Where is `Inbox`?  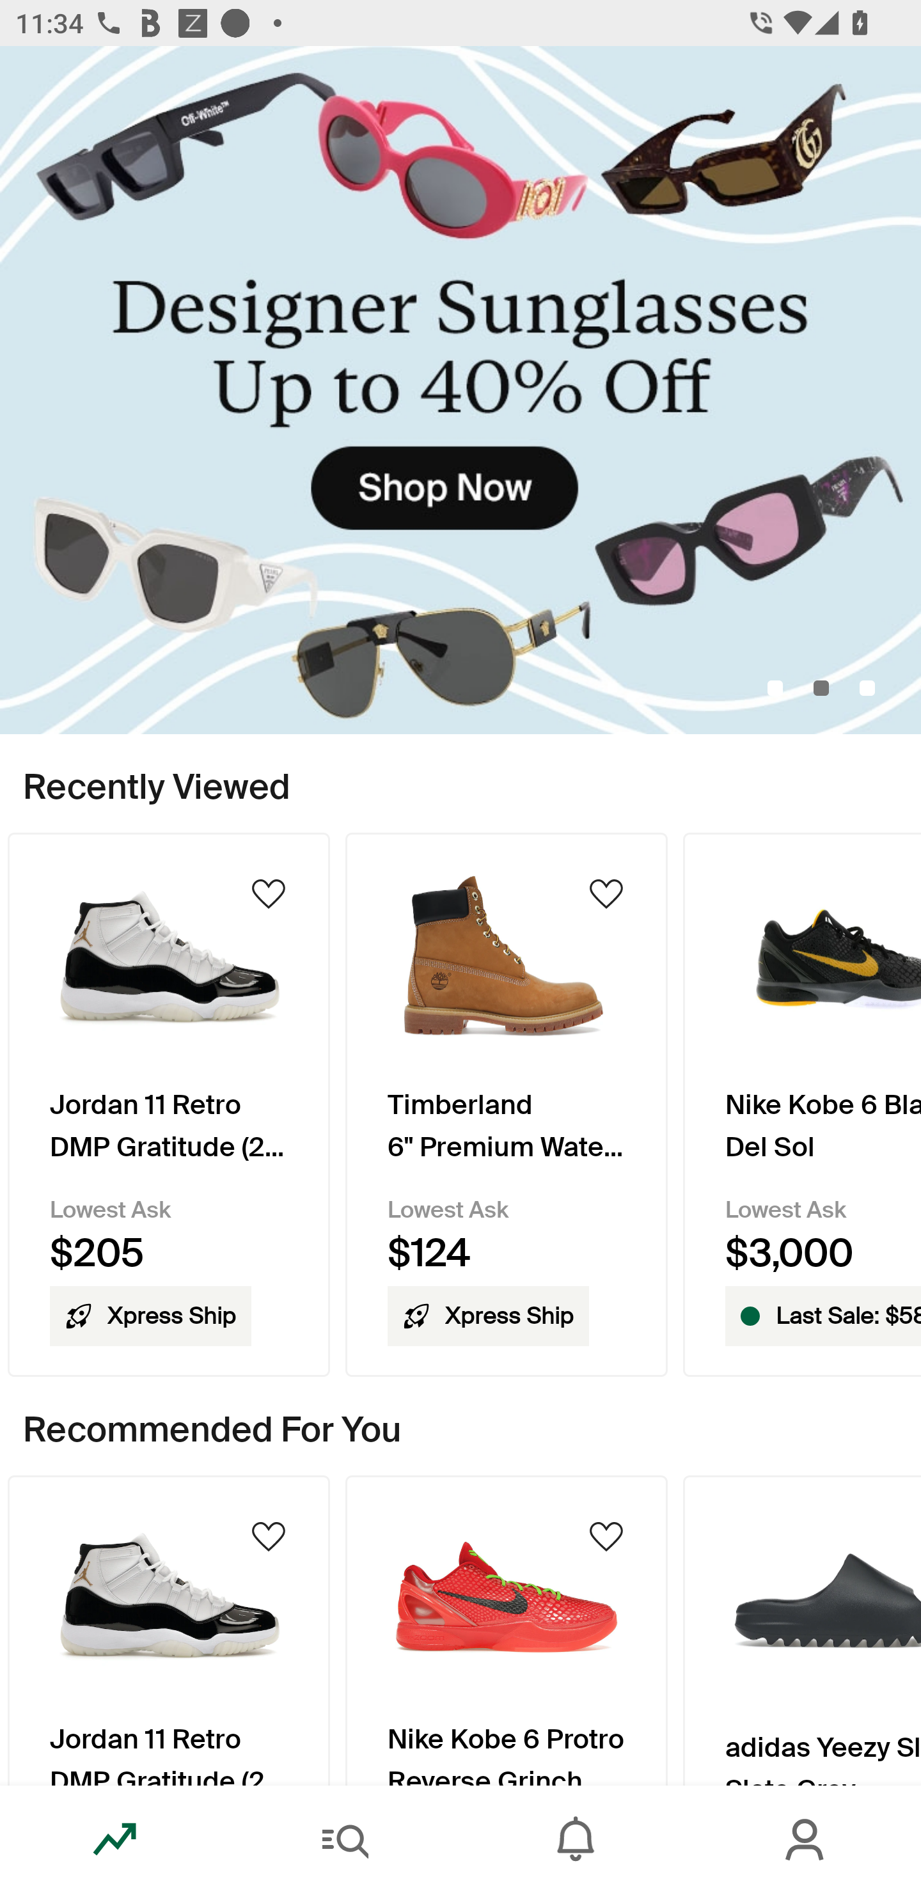 Inbox is located at coordinates (576, 1839).